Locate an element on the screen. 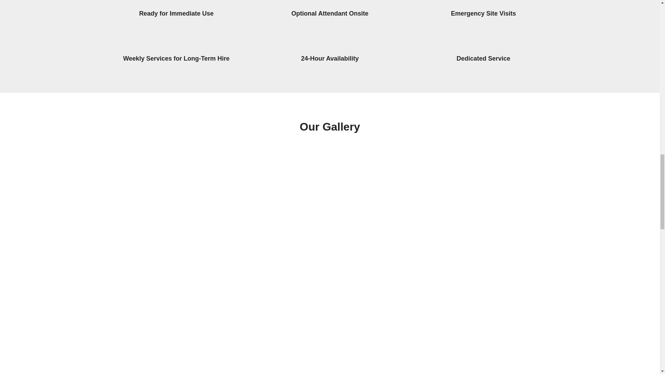 The height and width of the screenshot is (374, 665). blue-box-hire-gallery-image-13 is located at coordinates (391, 273).